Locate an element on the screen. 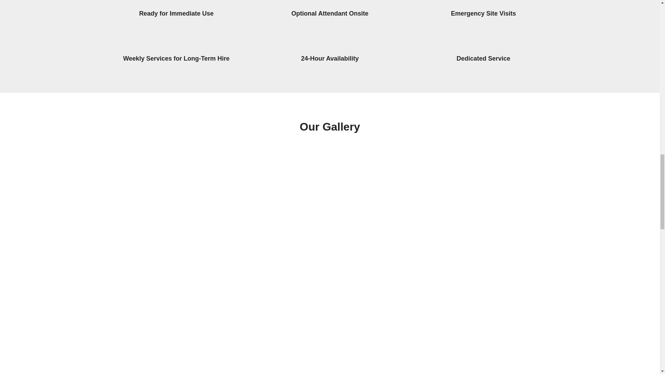 The height and width of the screenshot is (374, 665). blue-box-hire-gallery-image-13 is located at coordinates (391, 273).